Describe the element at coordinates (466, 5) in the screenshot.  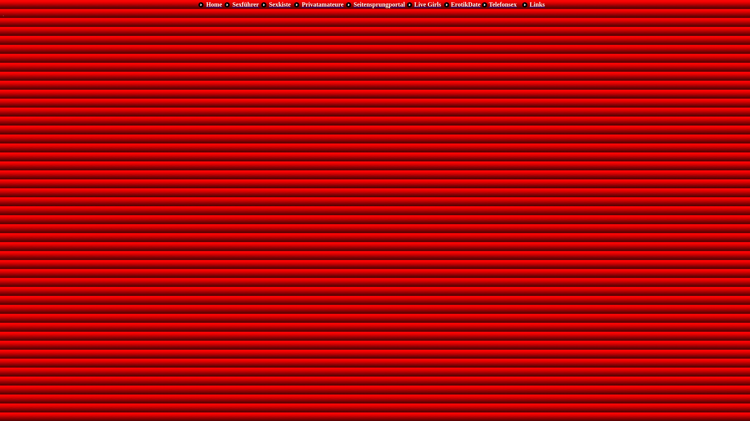
I see `ErotikDate` at that location.